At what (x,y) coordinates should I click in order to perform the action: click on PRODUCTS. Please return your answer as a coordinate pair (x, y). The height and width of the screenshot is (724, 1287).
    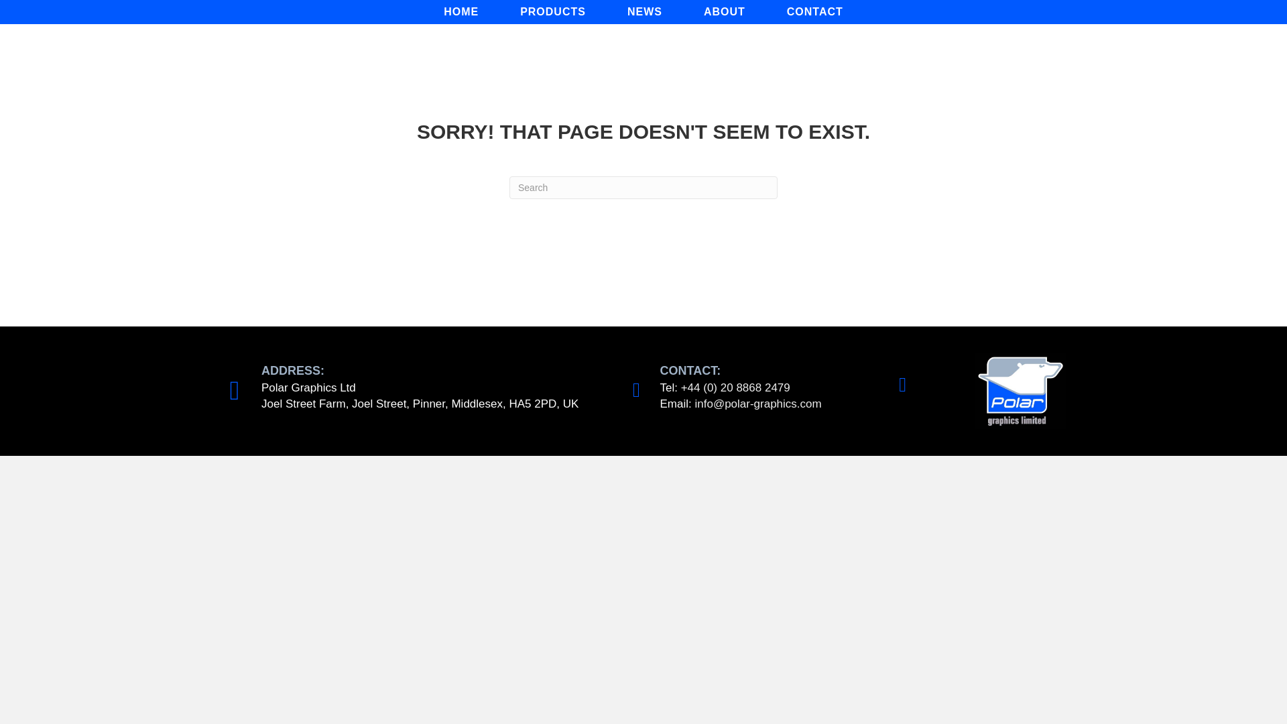
    Looking at the image, I should click on (553, 12).